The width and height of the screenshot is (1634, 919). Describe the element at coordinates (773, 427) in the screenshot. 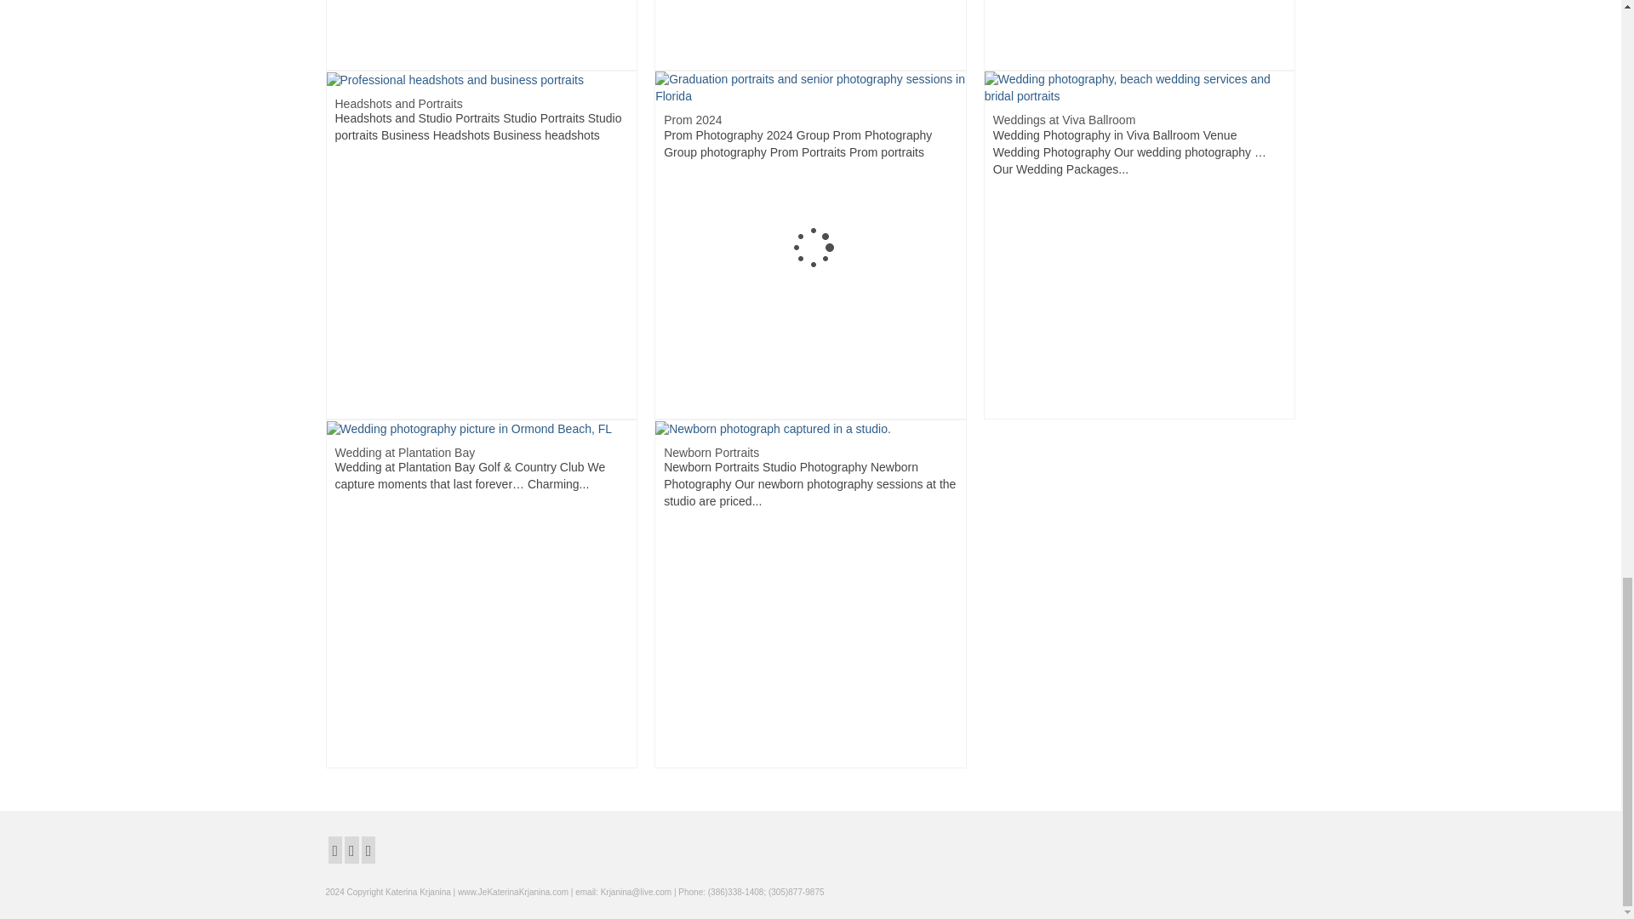

I see `Newborn Portraits` at that location.